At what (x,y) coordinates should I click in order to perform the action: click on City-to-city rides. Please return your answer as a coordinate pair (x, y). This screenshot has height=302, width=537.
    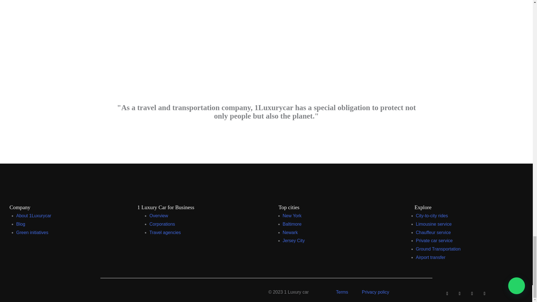
    Looking at the image, I should click on (432, 215).